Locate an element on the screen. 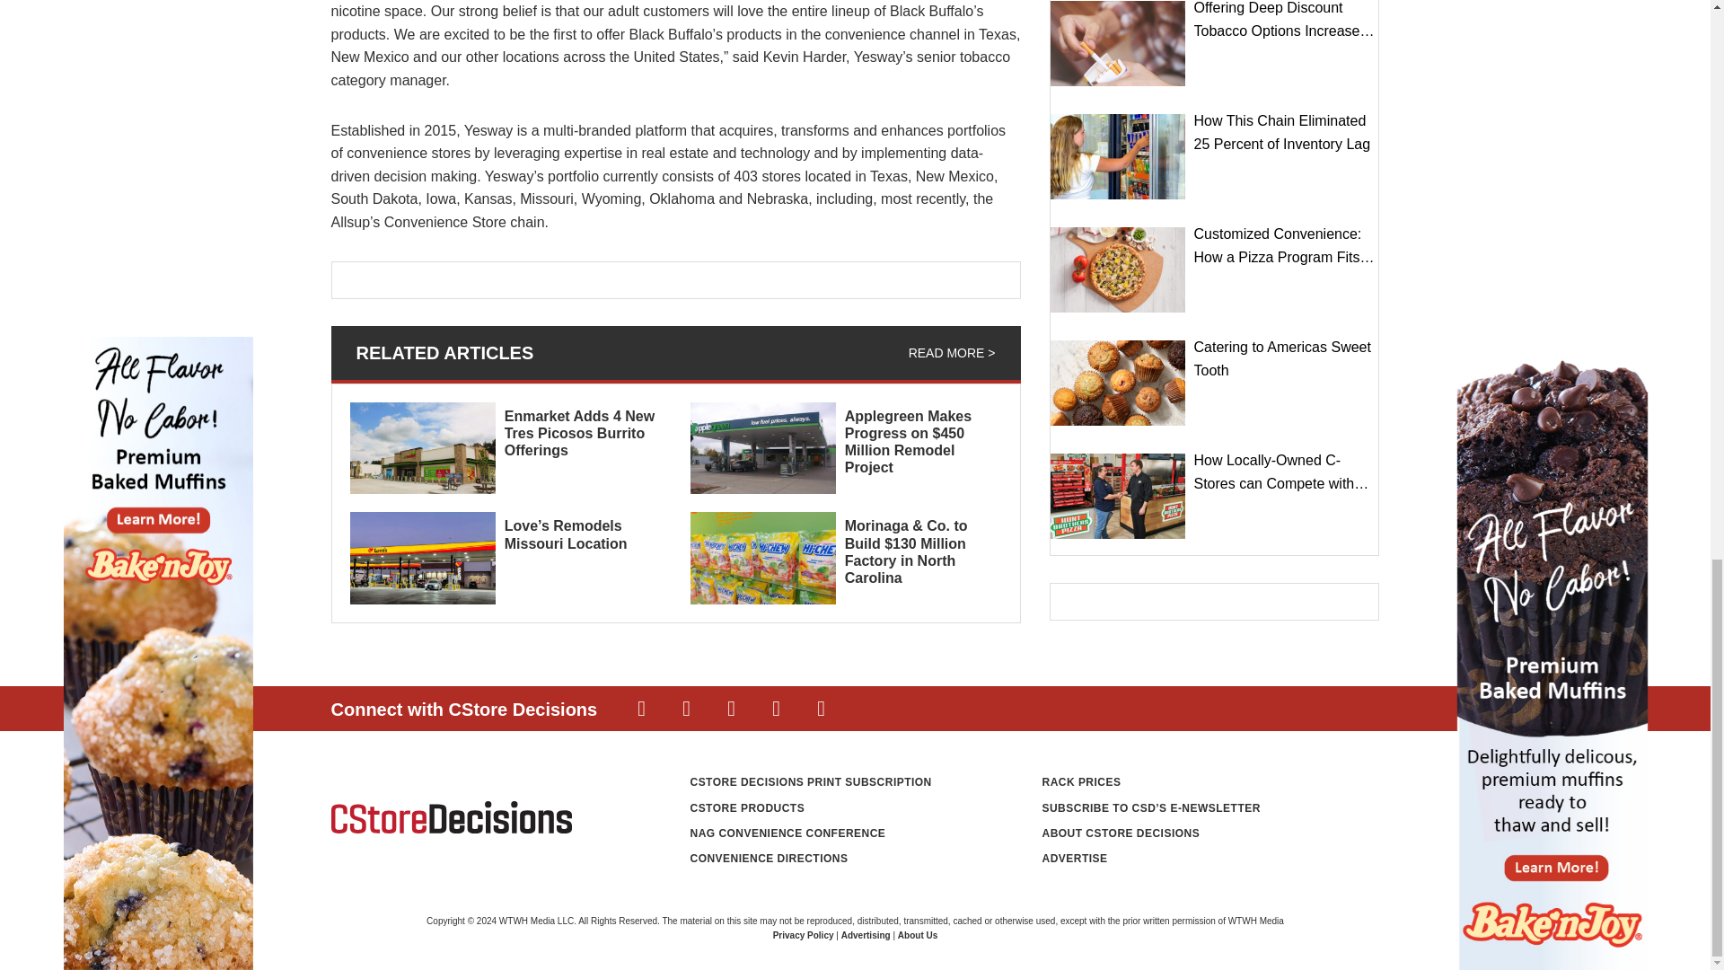 The image size is (1724, 970). Catering to Americas Sweet Tooth is located at coordinates (1117, 383).